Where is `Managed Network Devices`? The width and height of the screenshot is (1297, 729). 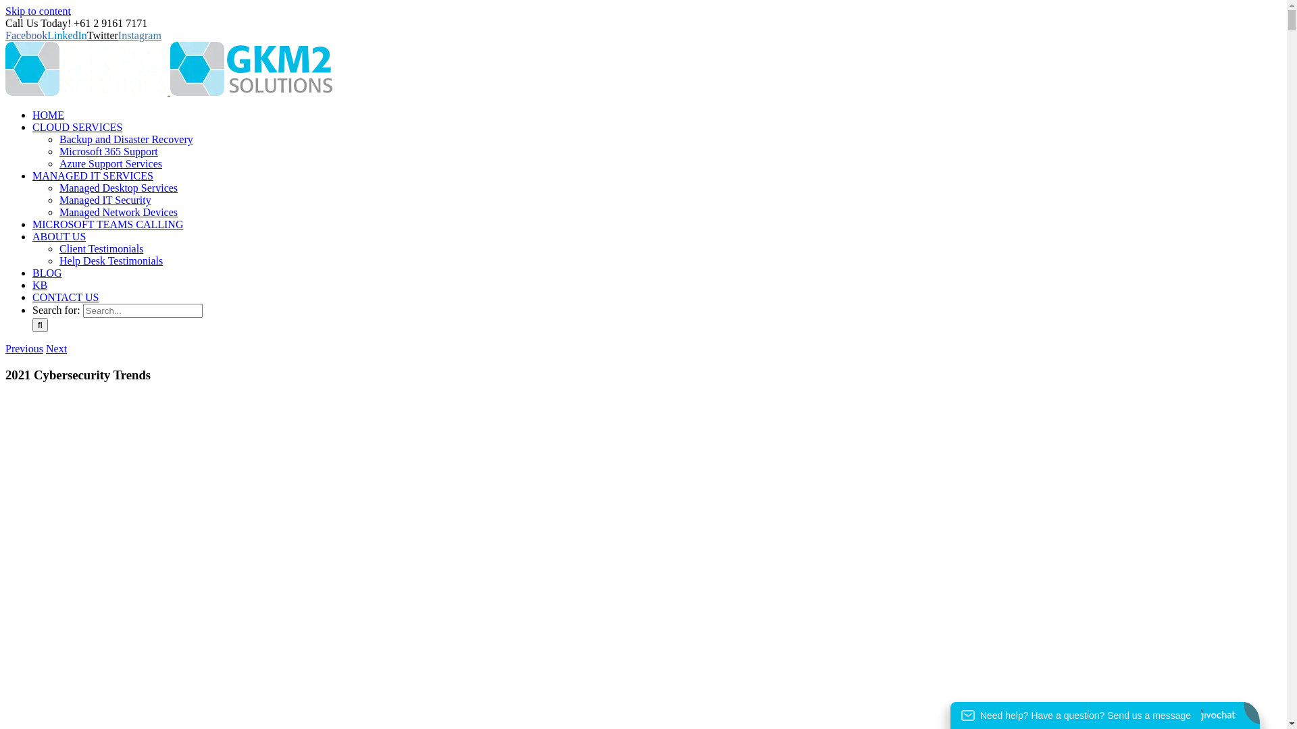 Managed Network Devices is located at coordinates (119, 212).